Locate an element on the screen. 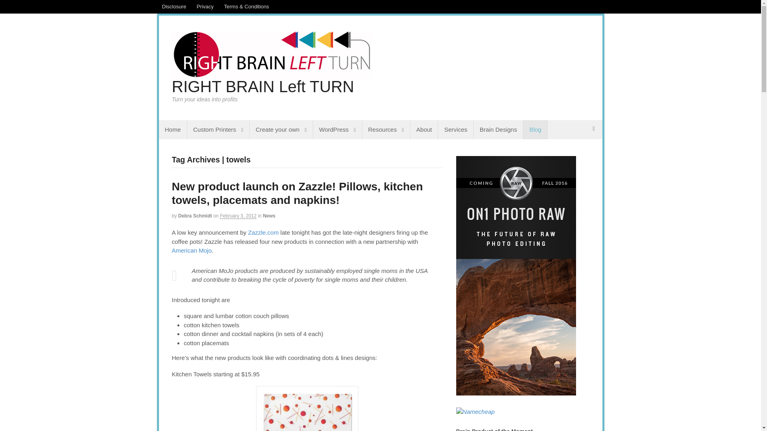 This screenshot has width=767, height=431. Posts by Debra Schmidt is located at coordinates (195, 215).